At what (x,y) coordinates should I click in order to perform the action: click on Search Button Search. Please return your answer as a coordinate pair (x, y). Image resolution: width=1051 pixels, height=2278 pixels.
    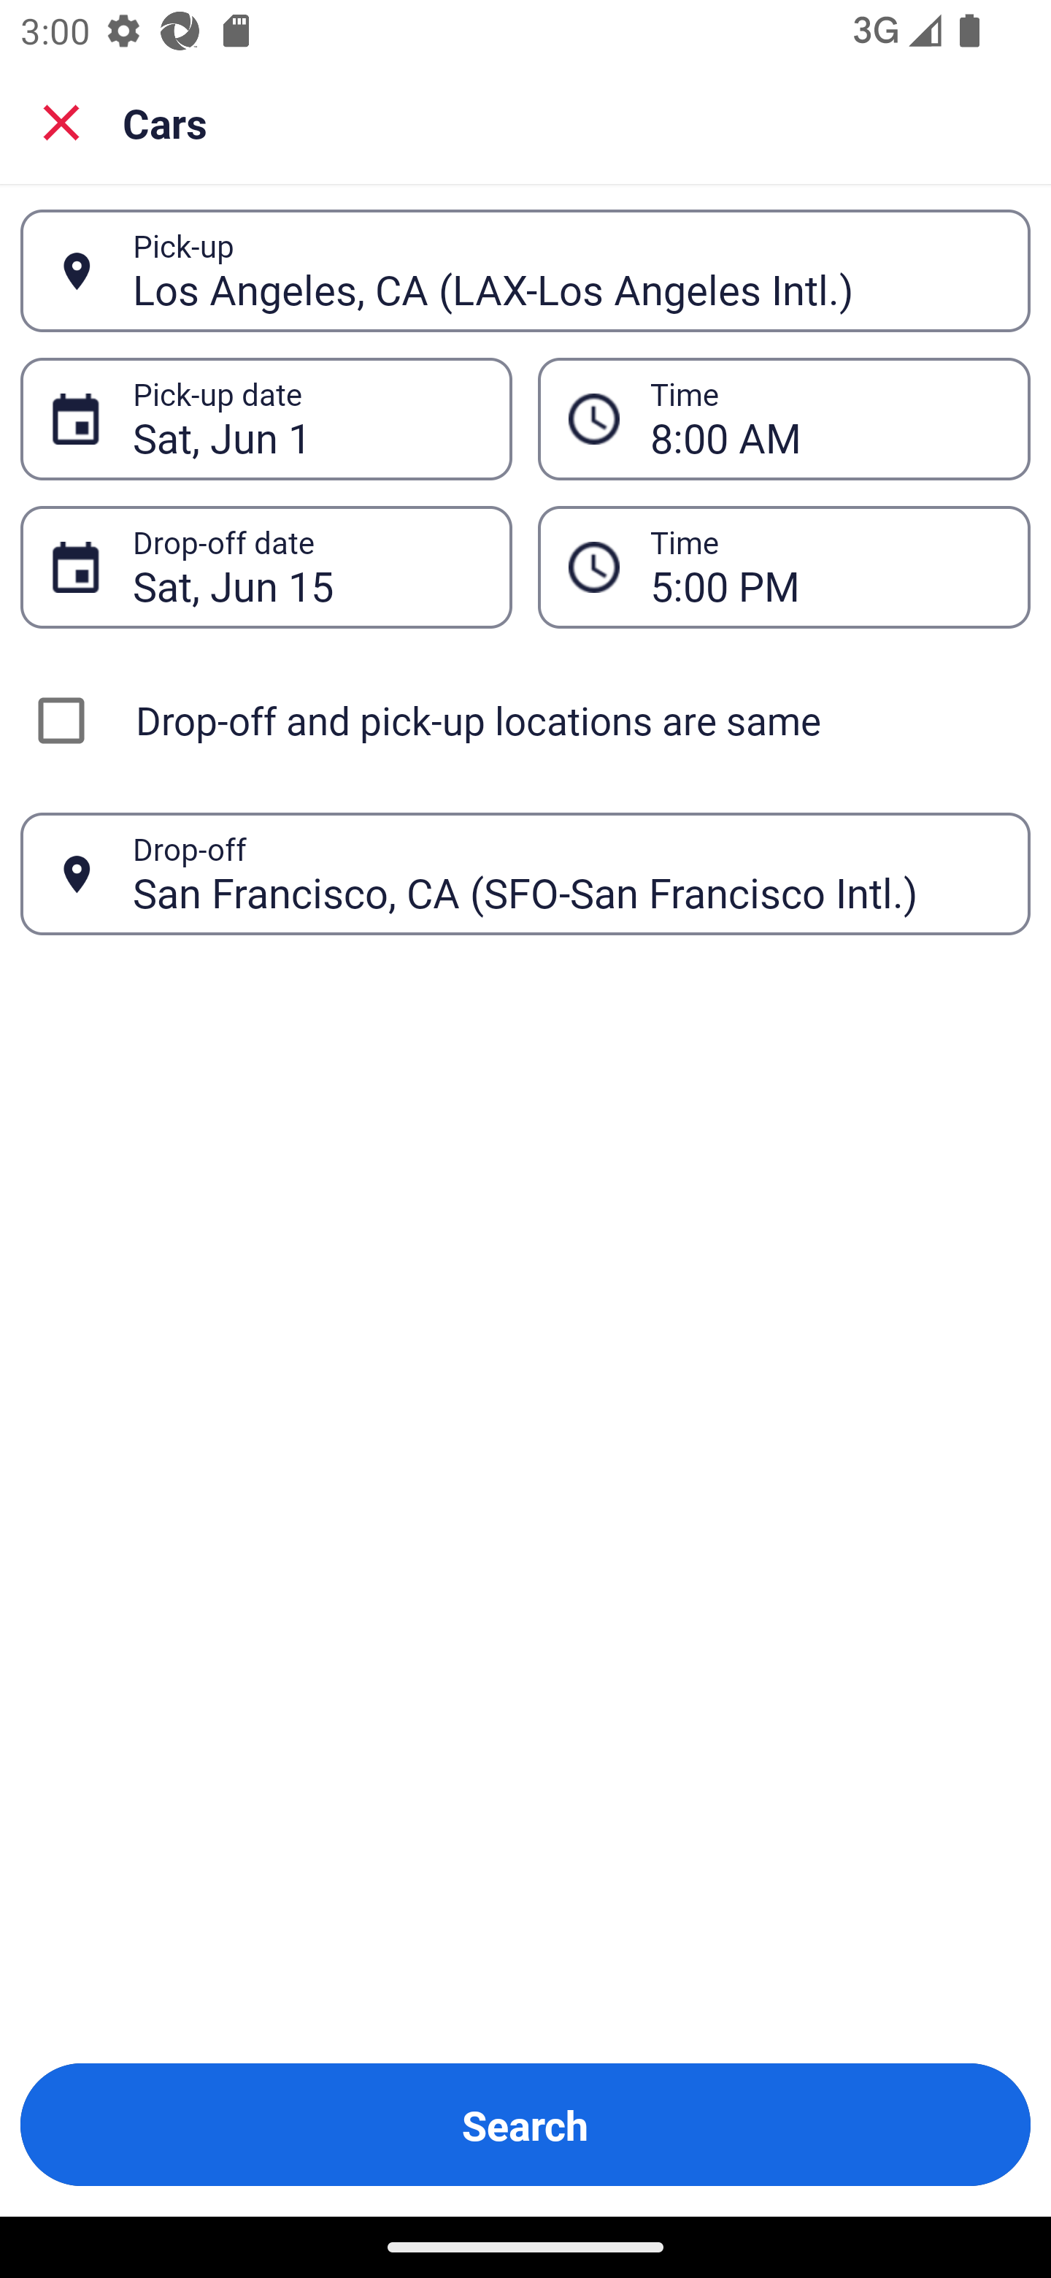
    Looking at the image, I should click on (525, 2125).